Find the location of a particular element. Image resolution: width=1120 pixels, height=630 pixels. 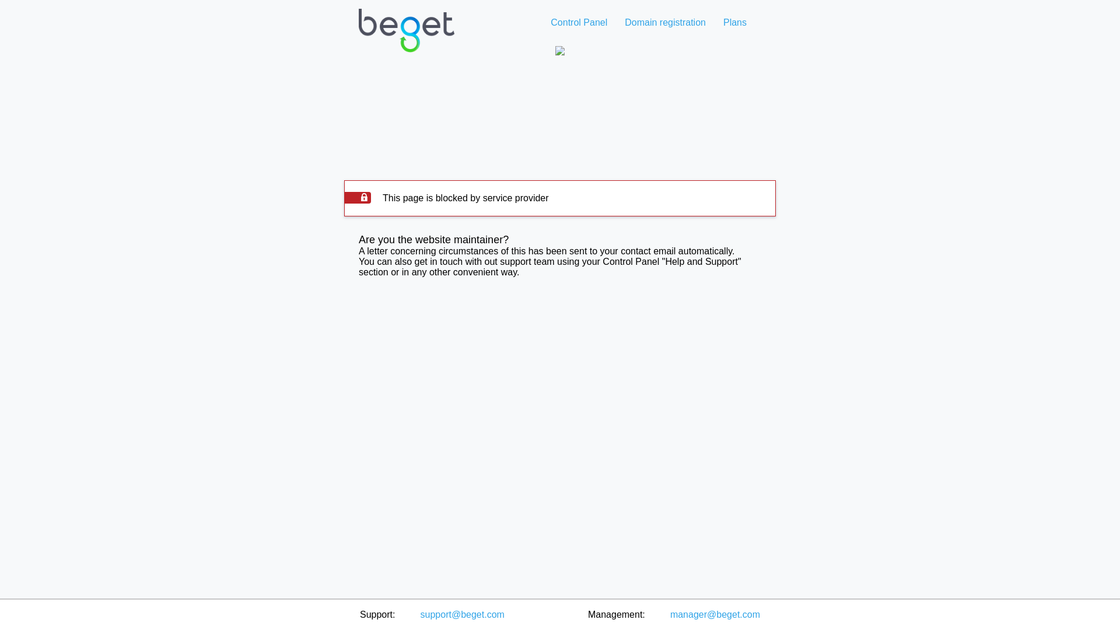

Domain registration is located at coordinates (665, 22).